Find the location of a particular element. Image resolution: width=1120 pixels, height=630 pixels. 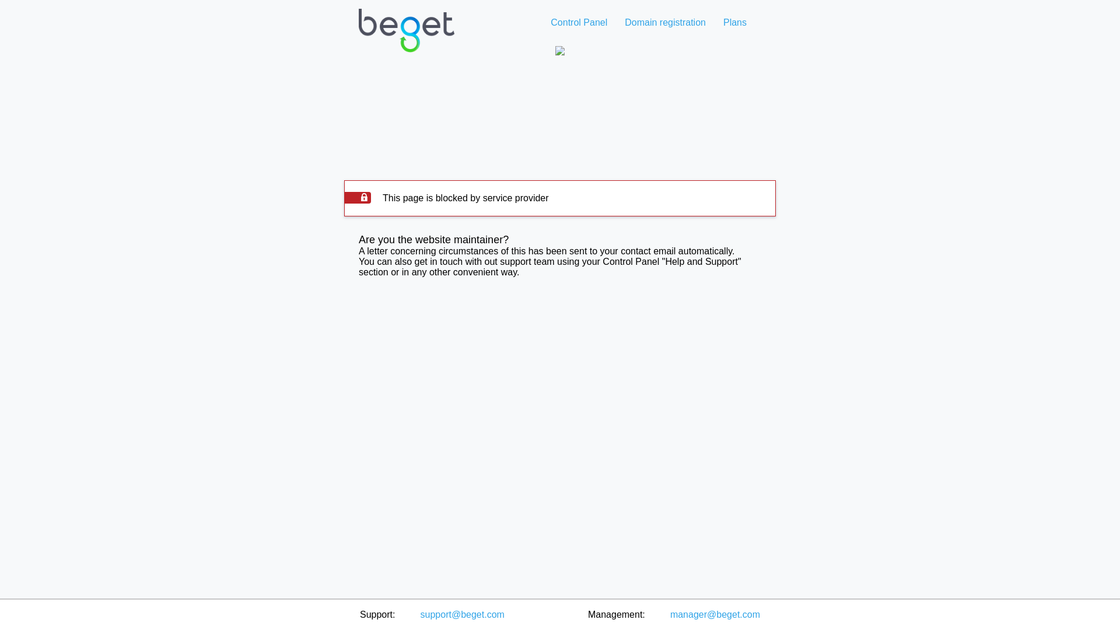

Domain registration is located at coordinates (665, 22).